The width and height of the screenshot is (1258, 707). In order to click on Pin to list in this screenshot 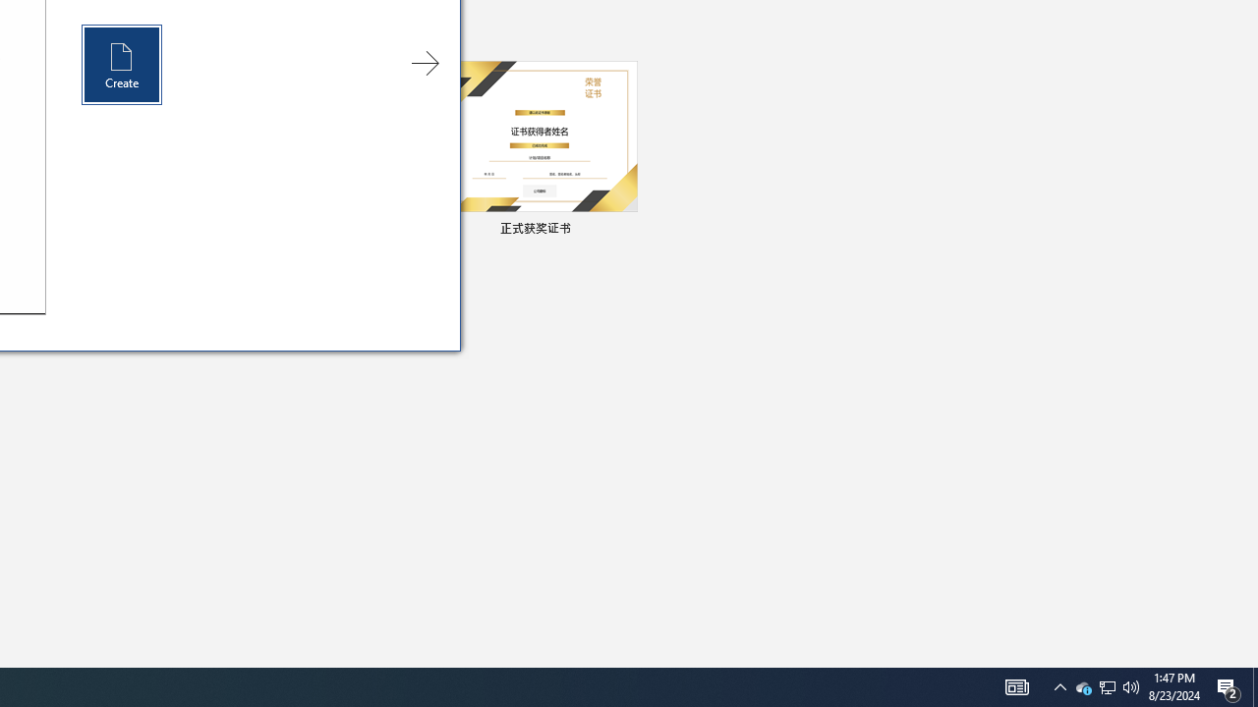, I will do `click(625, 230)`.